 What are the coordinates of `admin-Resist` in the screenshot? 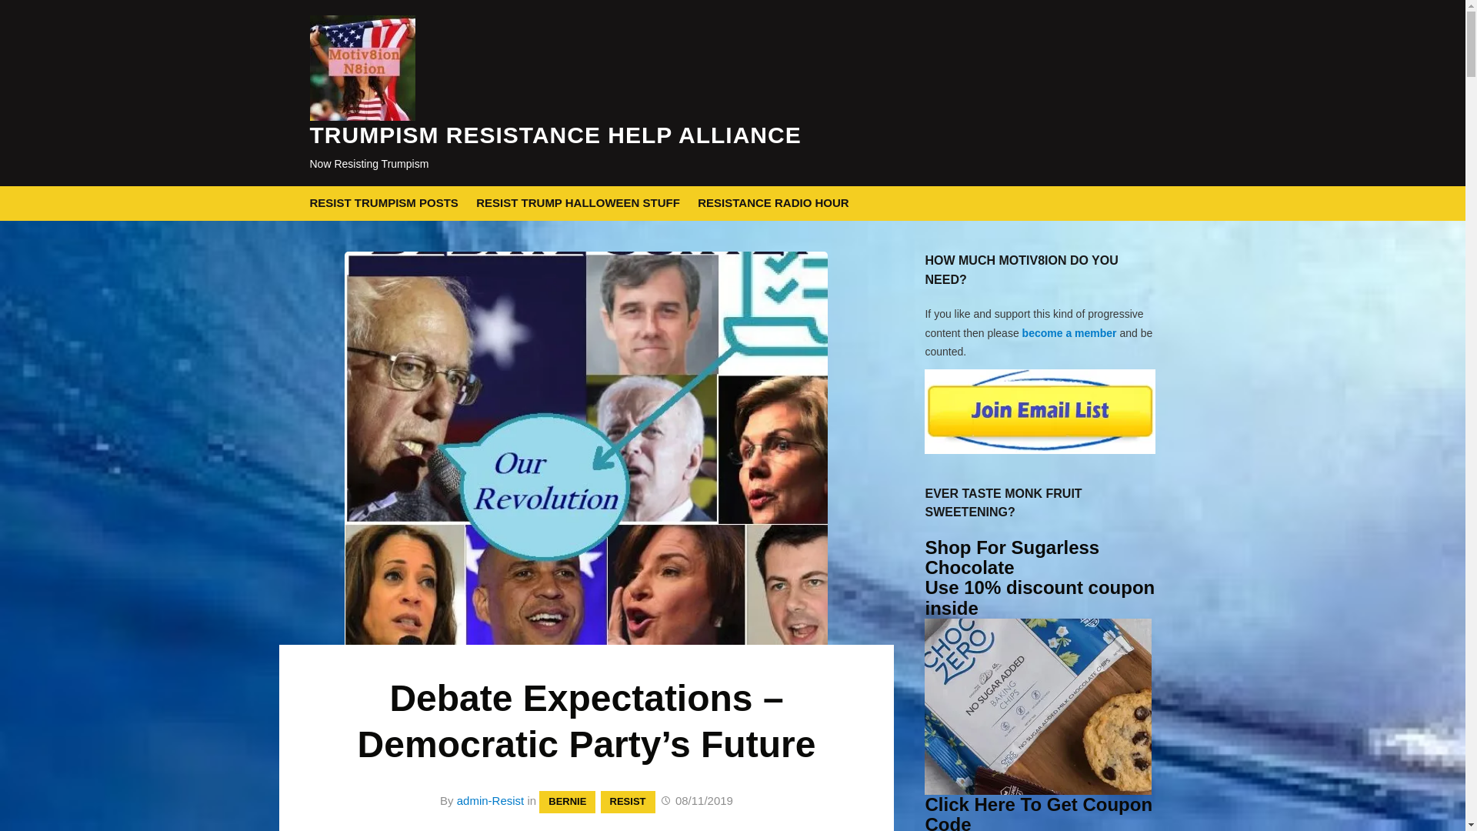 It's located at (490, 800).